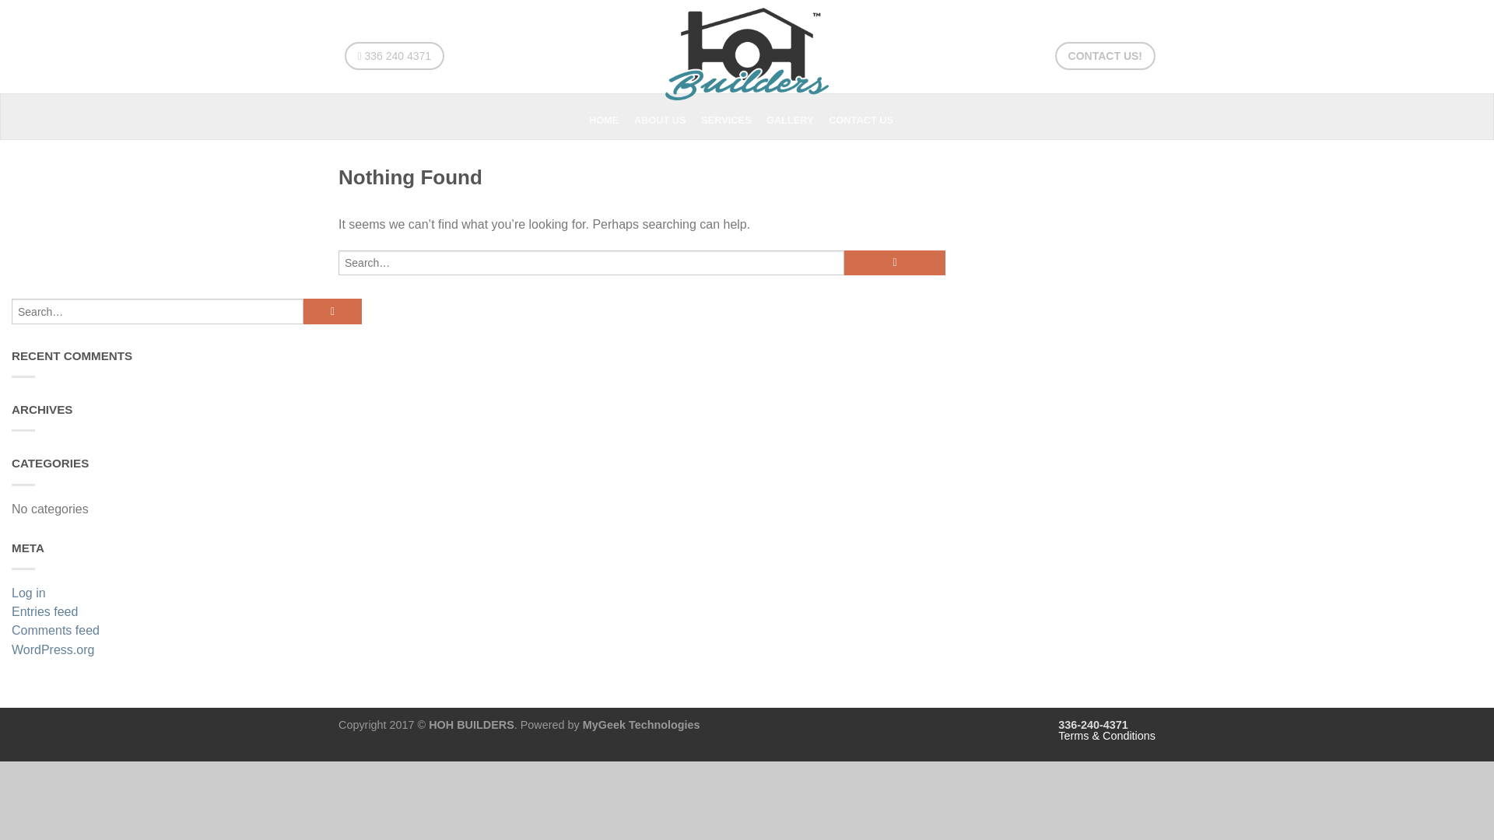  I want to click on ABOUT US, so click(665, 120).